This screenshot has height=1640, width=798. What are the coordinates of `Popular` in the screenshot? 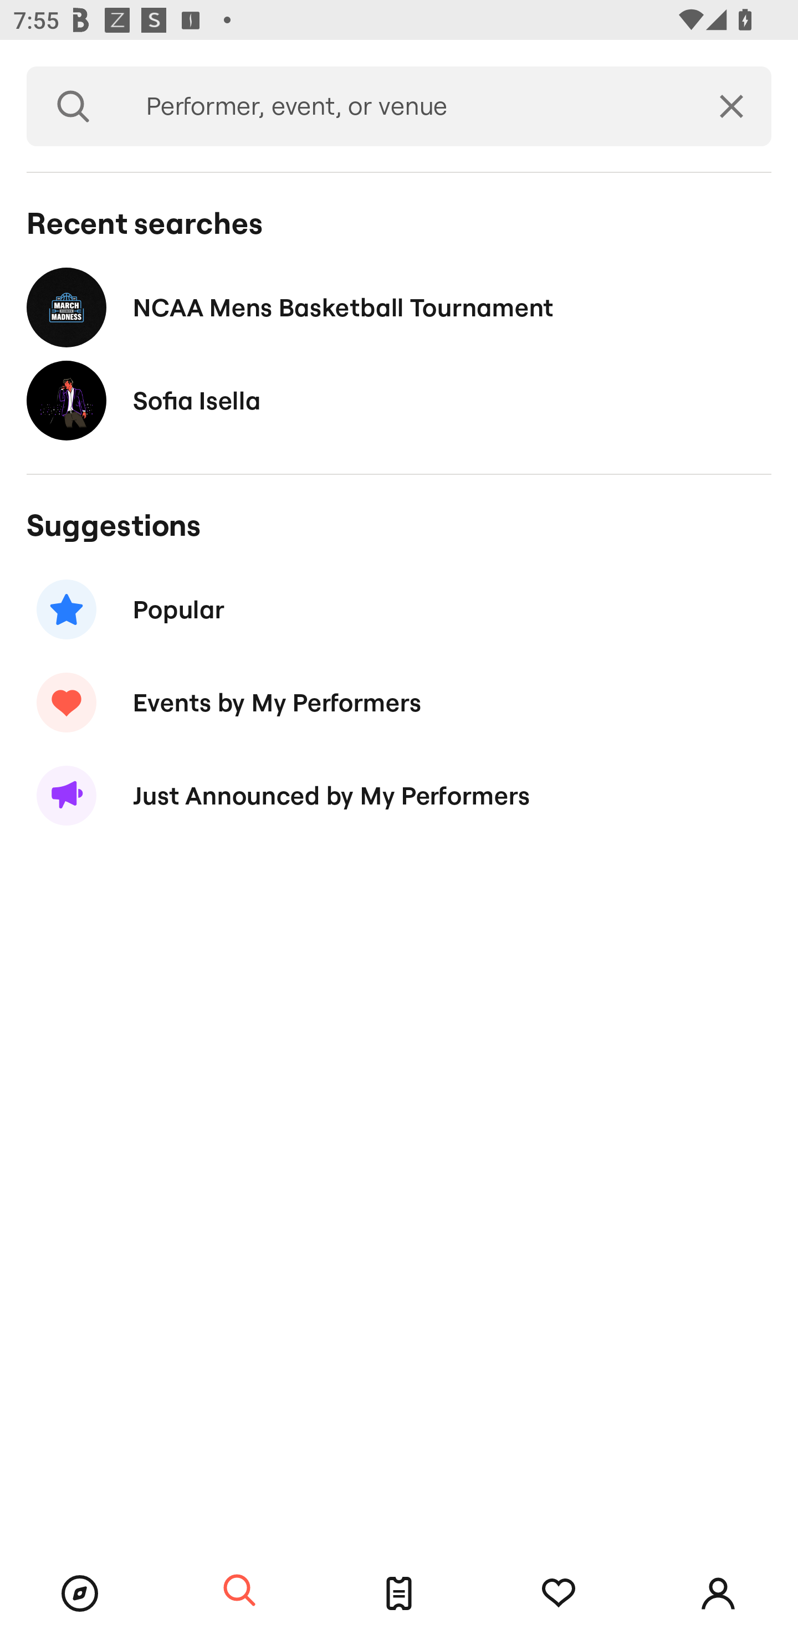 It's located at (399, 609).